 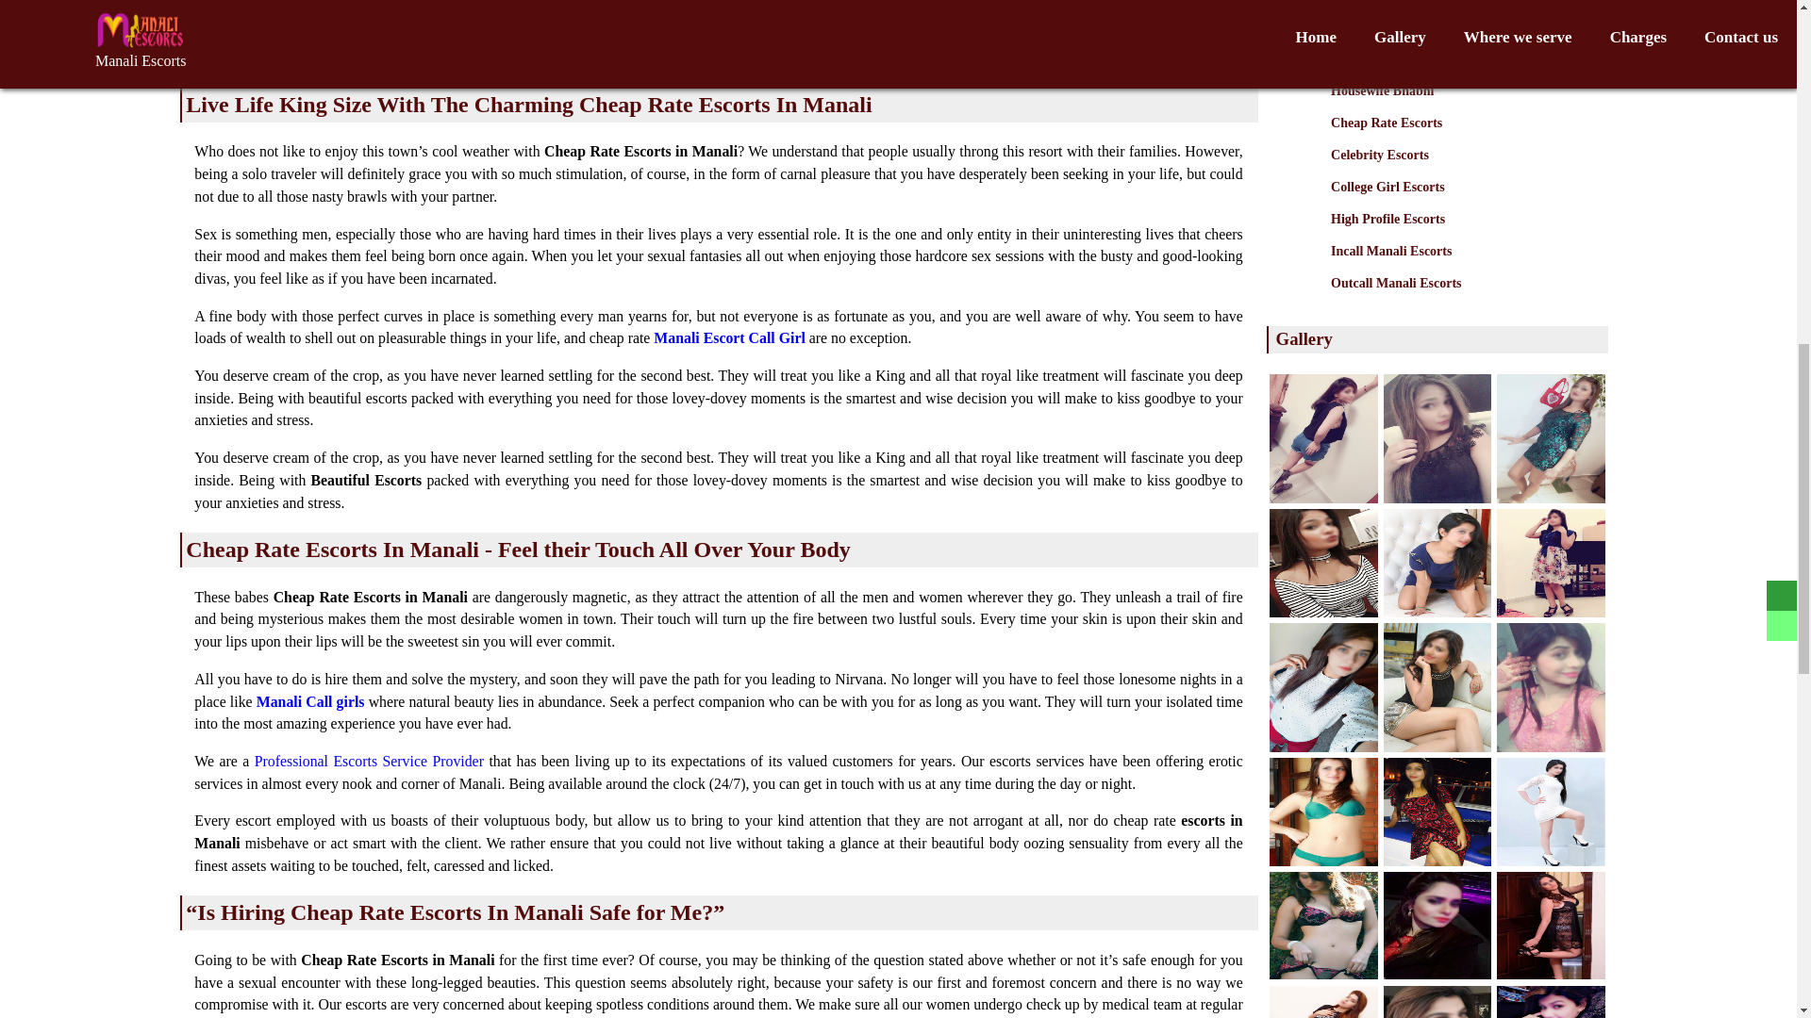 What do you see at coordinates (1455, 300) in the screenshot?
I see `Outcall escorts` at bounding box center [1455, 300].